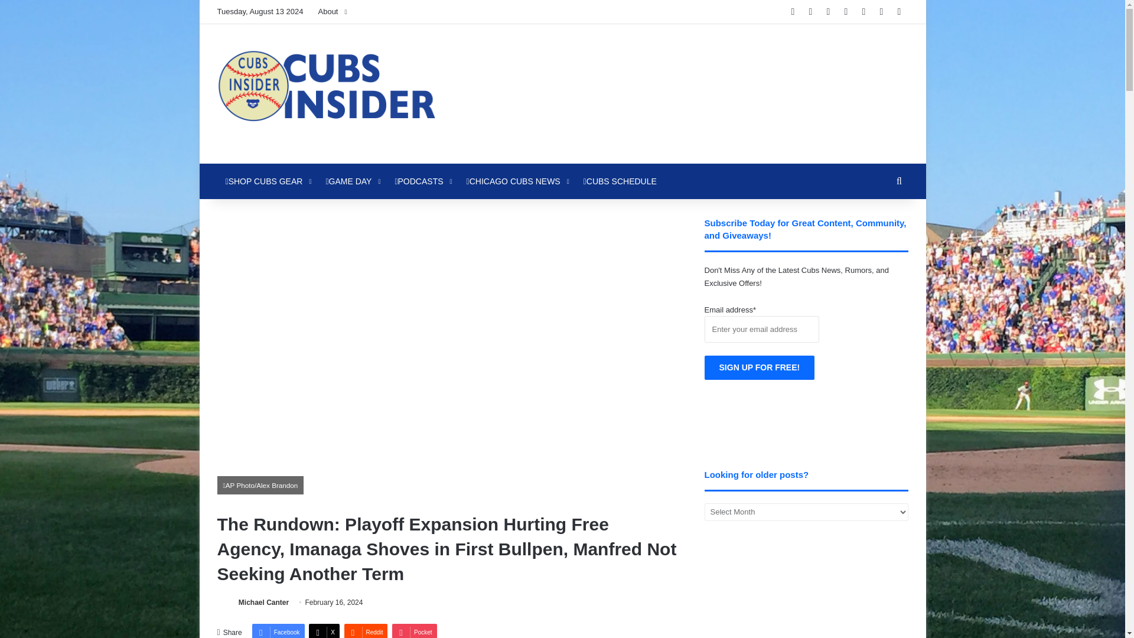  I want to click on Reddit, so click(365, 631).